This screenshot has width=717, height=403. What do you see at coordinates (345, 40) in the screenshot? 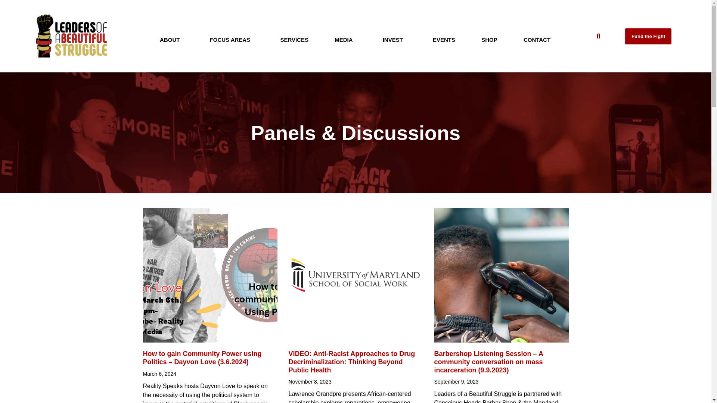
I see `MEDIA` at bounding box center [345, 40].